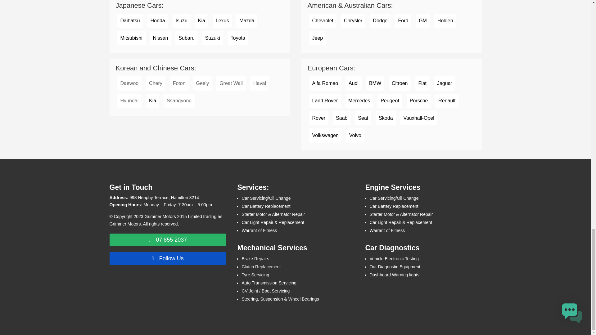  Describe the element at coordinates (150, 298) in the screenshot. I see `MTA Logo Full Badge - blue` at that location.